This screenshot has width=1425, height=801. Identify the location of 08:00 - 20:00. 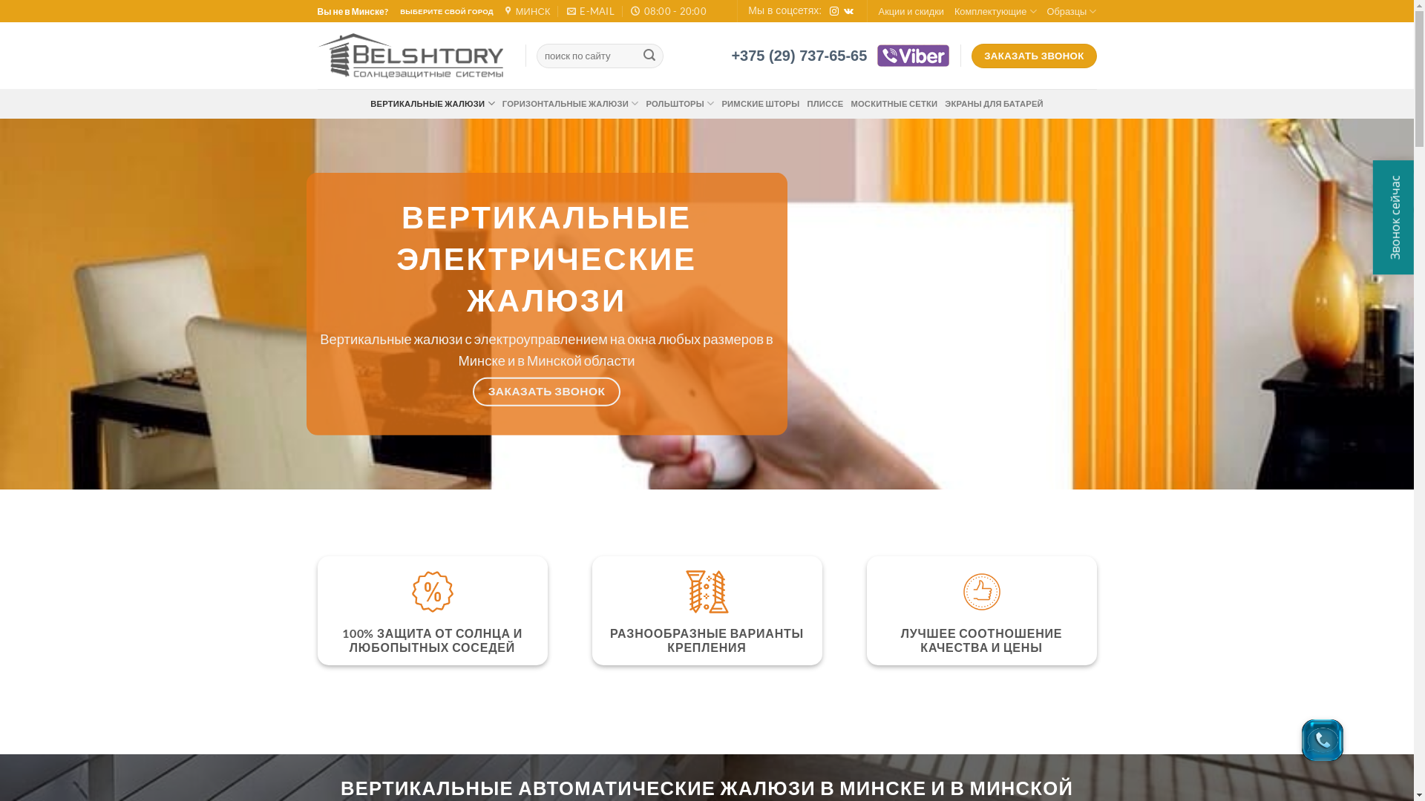
(669, 11).